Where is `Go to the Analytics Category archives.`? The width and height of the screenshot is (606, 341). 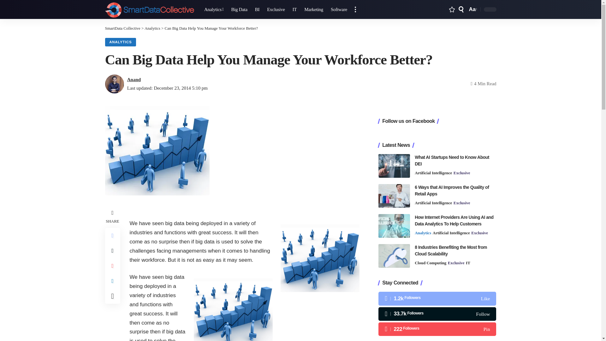 Go to the Analytics Category archives. is located at coordinates (152, 28).